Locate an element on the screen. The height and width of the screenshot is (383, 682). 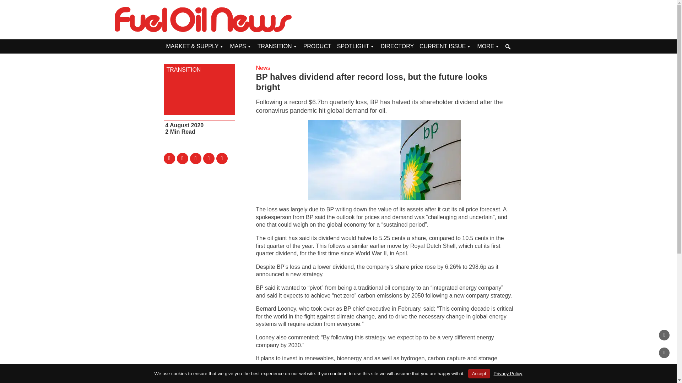
Share on LinkedIn is located at coordinates (195, 158).